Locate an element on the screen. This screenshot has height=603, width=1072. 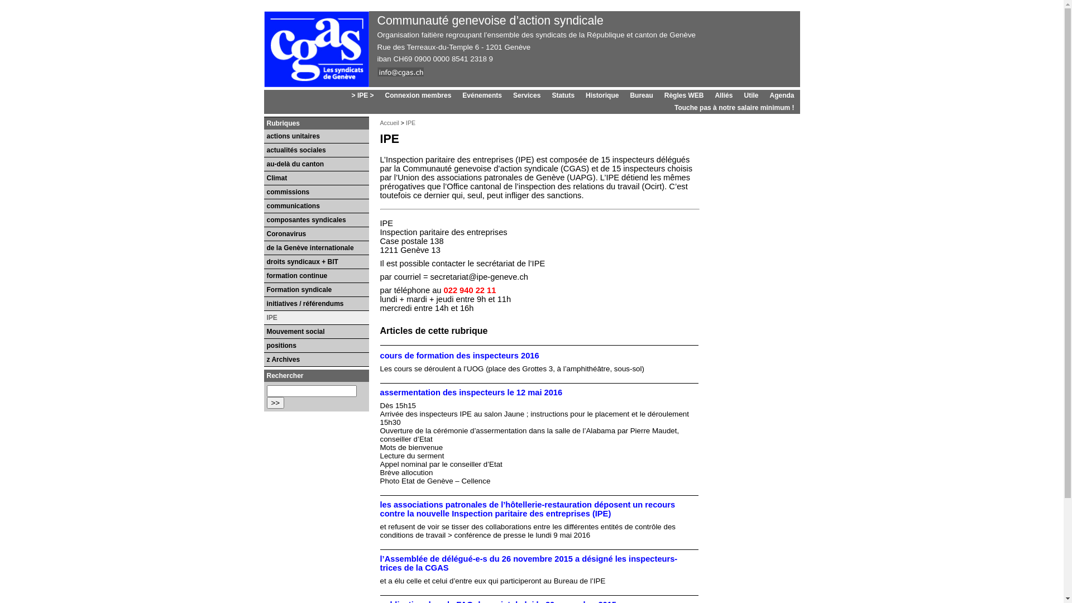
z Archives is located at coordinates (316, 360).